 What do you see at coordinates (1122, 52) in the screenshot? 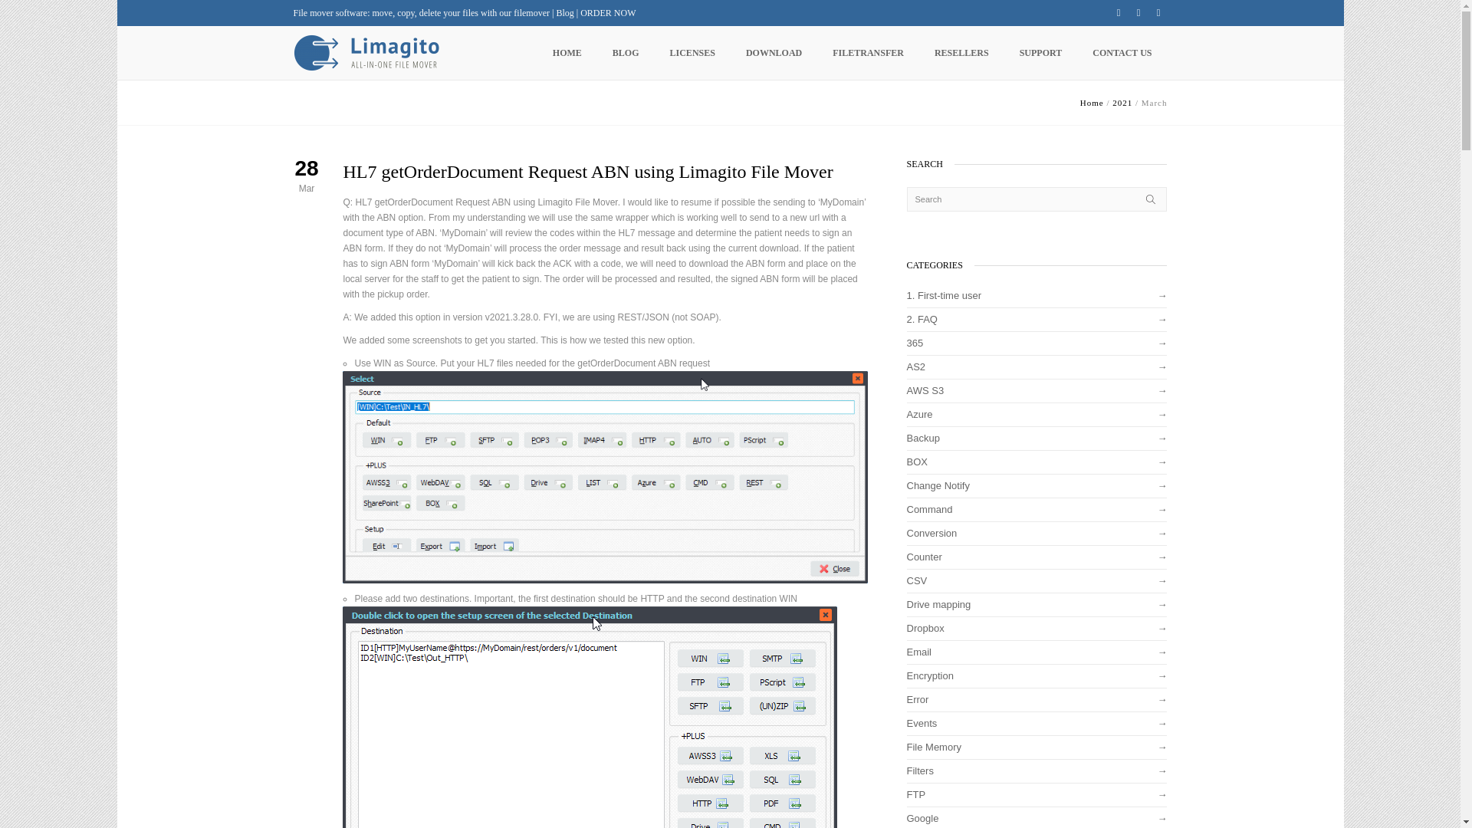
I see `CONTACT US` at bounding box center [1122, 52].